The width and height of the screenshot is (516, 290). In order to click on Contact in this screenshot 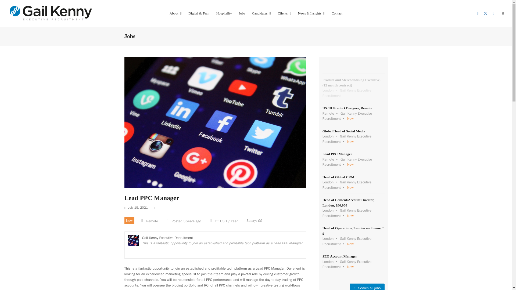, I will do `click(337, 13)`.